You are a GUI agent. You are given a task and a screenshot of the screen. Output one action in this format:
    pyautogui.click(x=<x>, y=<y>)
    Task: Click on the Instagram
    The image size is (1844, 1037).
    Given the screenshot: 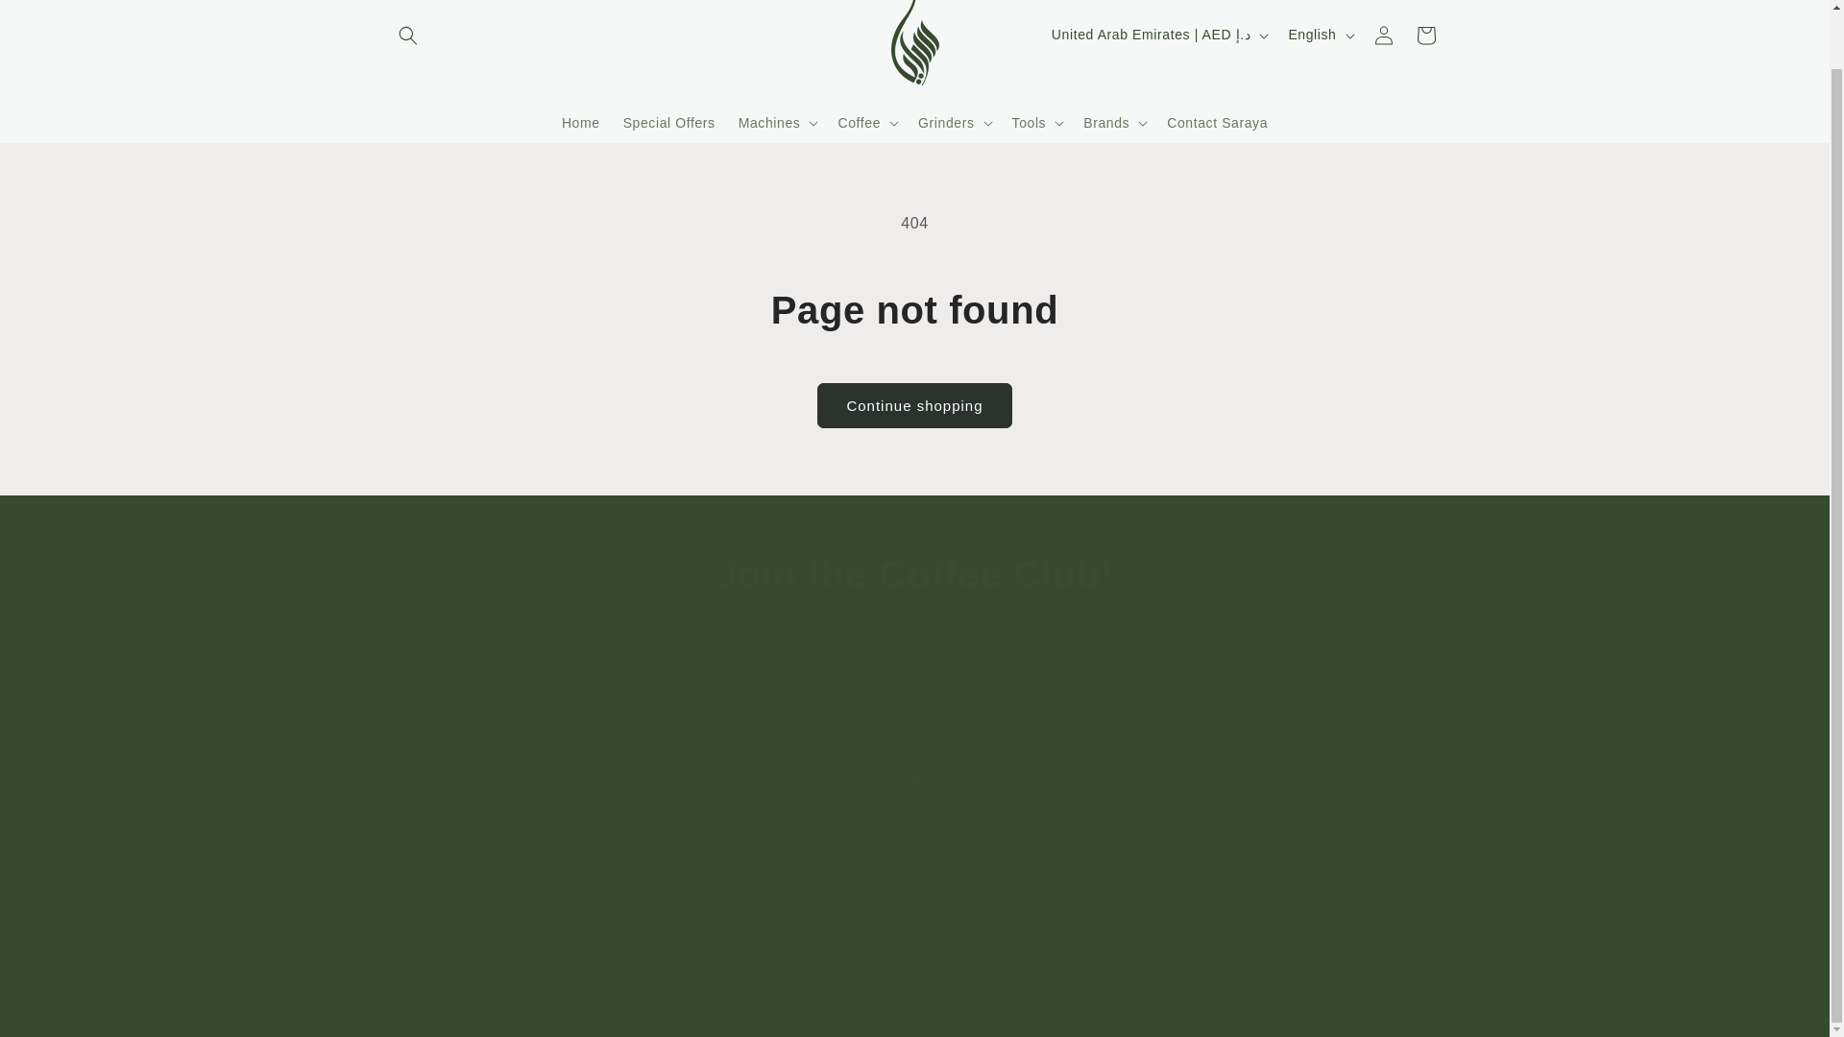 What is the action you would take?
    pyautogui.click(x=913, y=774)
    